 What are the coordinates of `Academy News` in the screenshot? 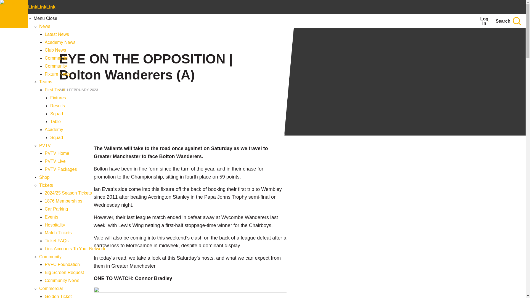 It's located at (60, 42).